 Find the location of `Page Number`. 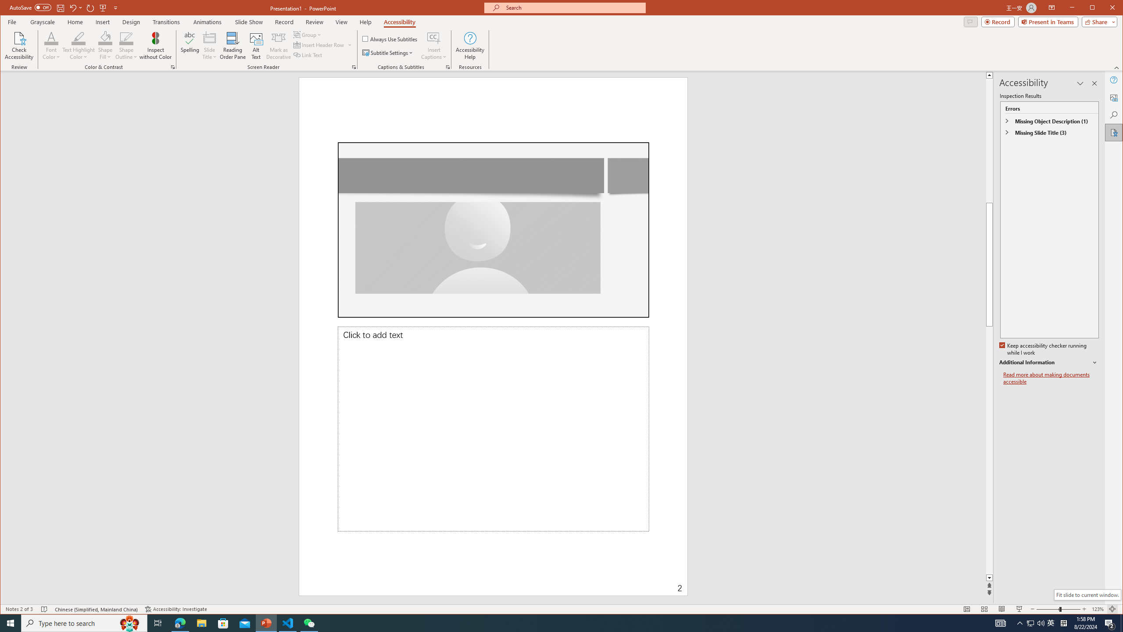

Page Number is located at coordinates (603, 582).